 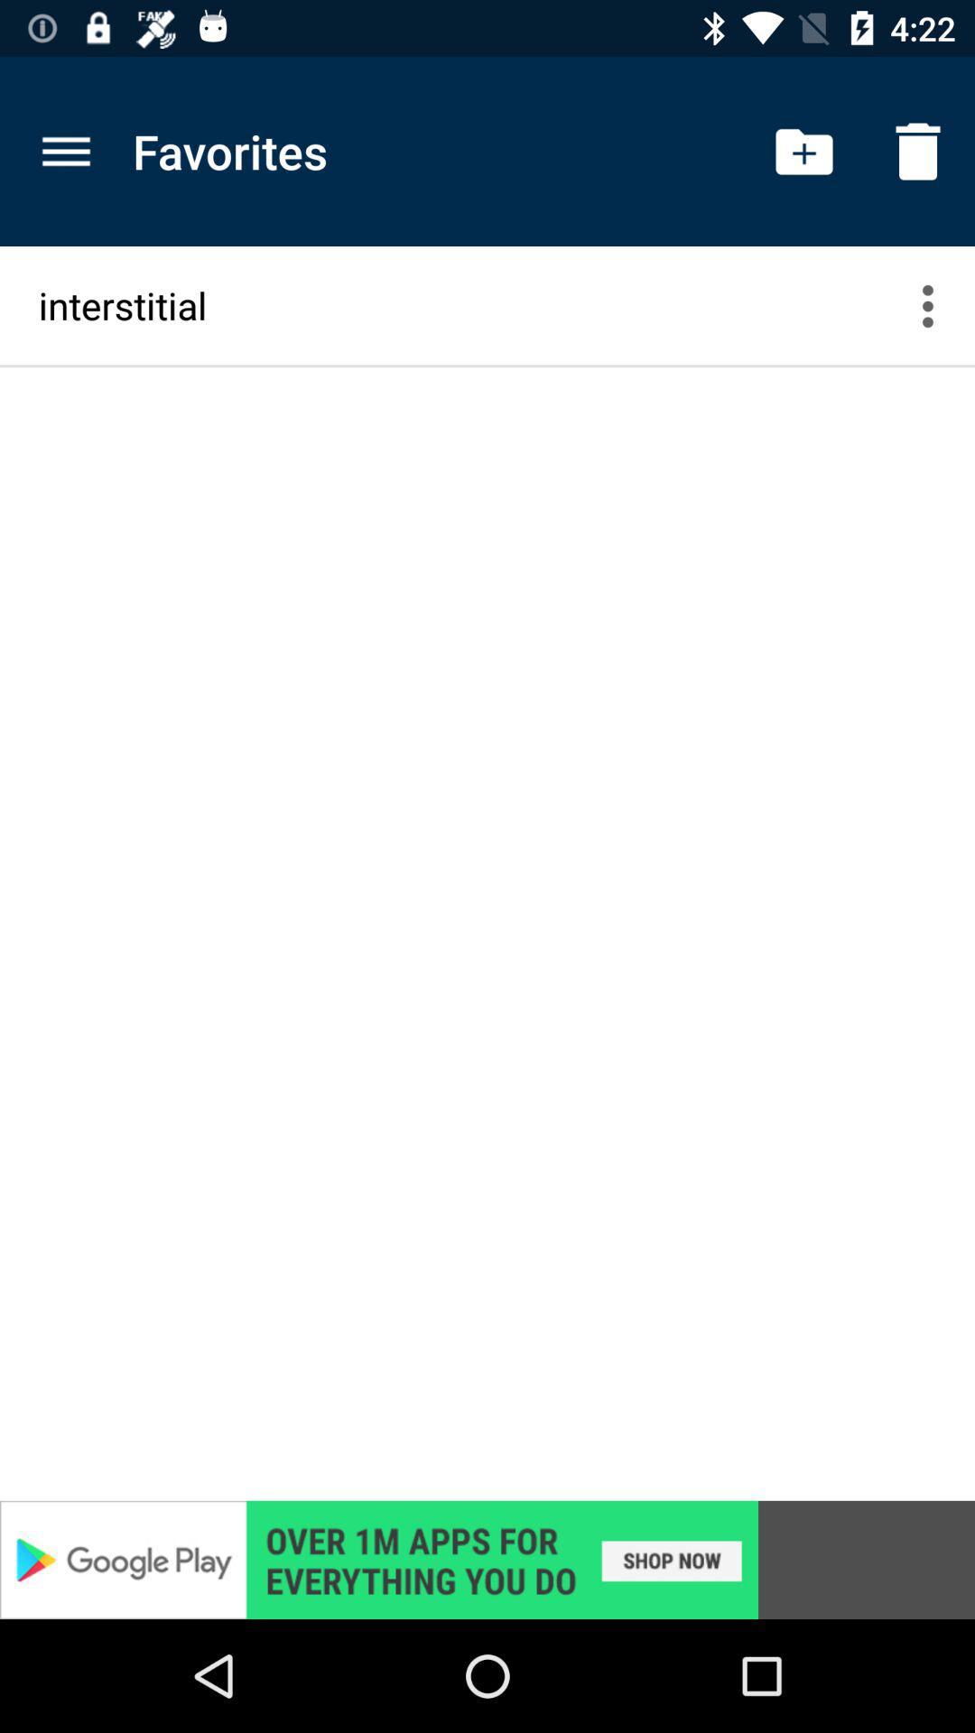 What do you see at coordinates (487, 1560) in the screenshot?
I see `google play app` at bounding box center [487, 1560].